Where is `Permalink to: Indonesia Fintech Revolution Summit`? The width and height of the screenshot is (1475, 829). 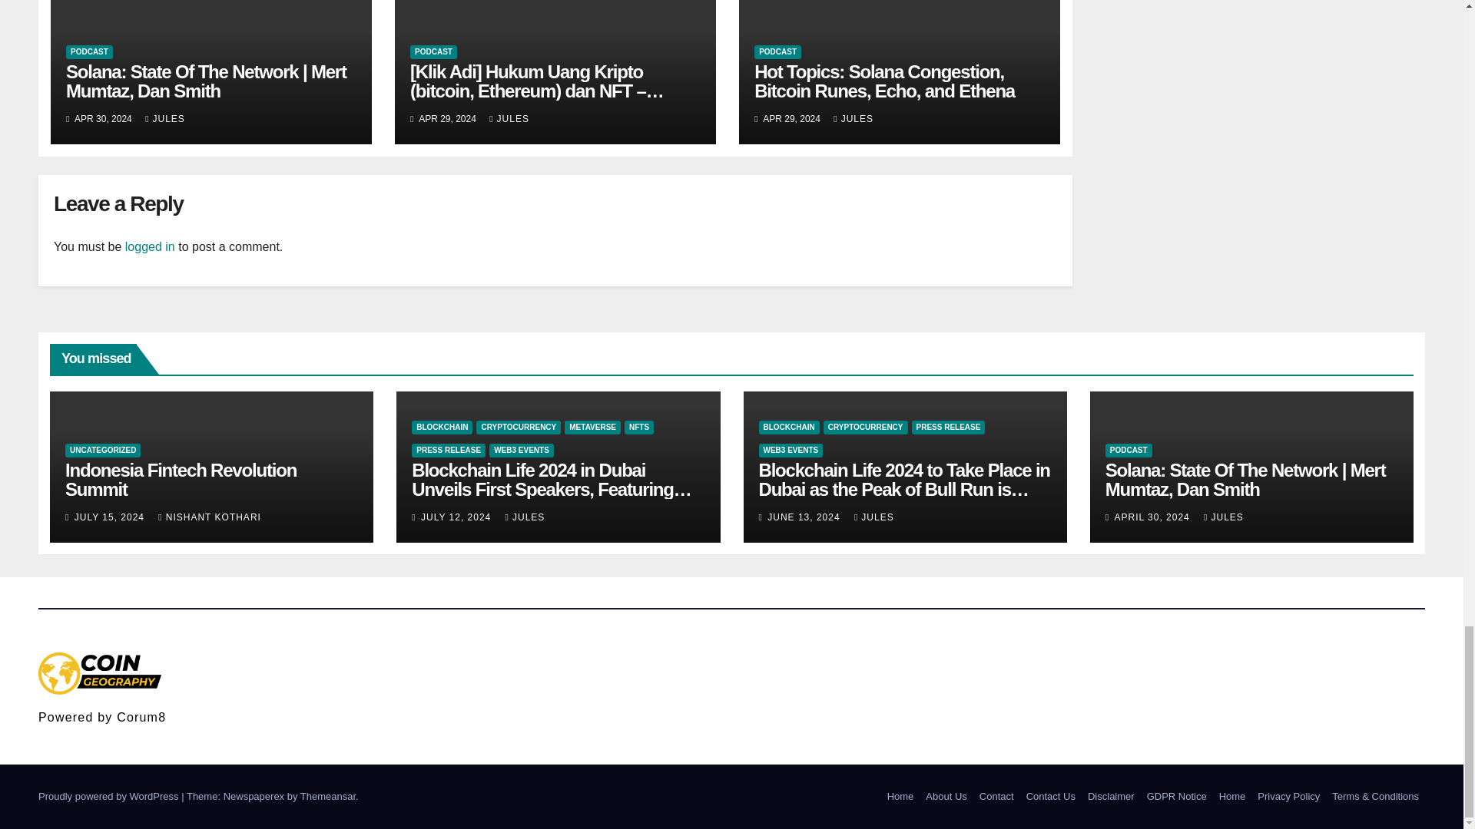 Permalink to: Indonesia Fintech Revolution Summit is located at coordinates (180, 480).